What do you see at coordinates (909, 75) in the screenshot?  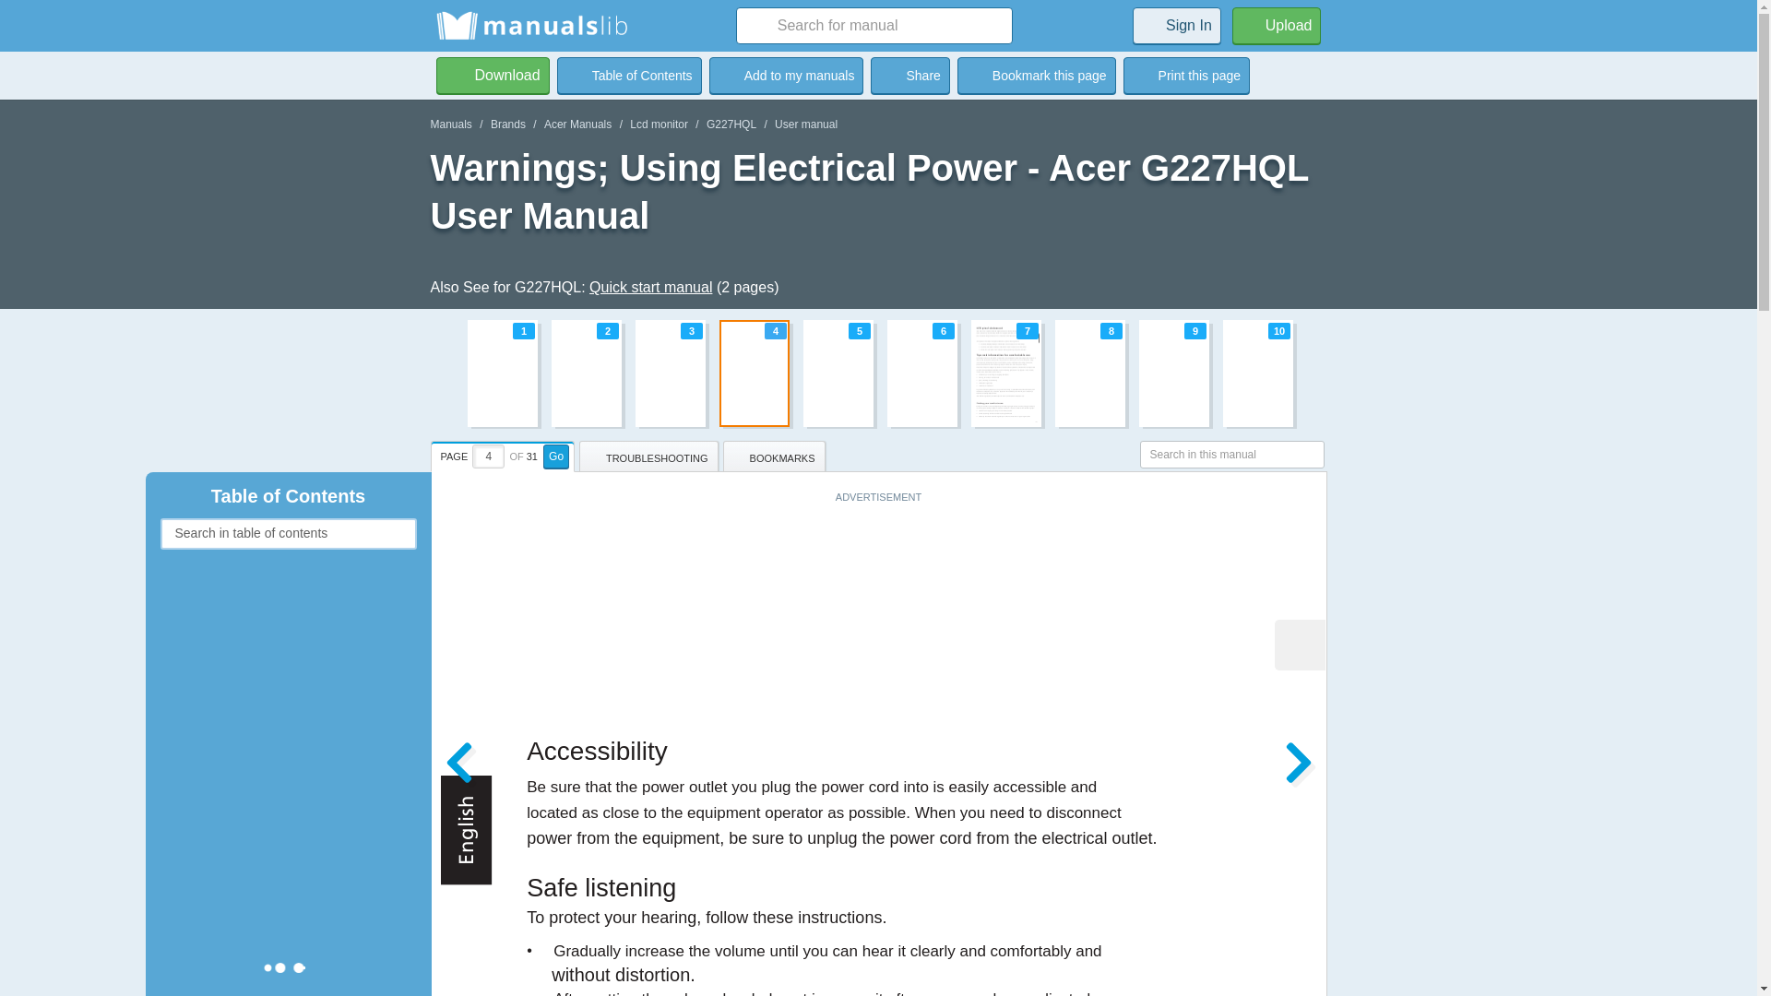 I see `Table of Contents` at bounding box center [909, 75].